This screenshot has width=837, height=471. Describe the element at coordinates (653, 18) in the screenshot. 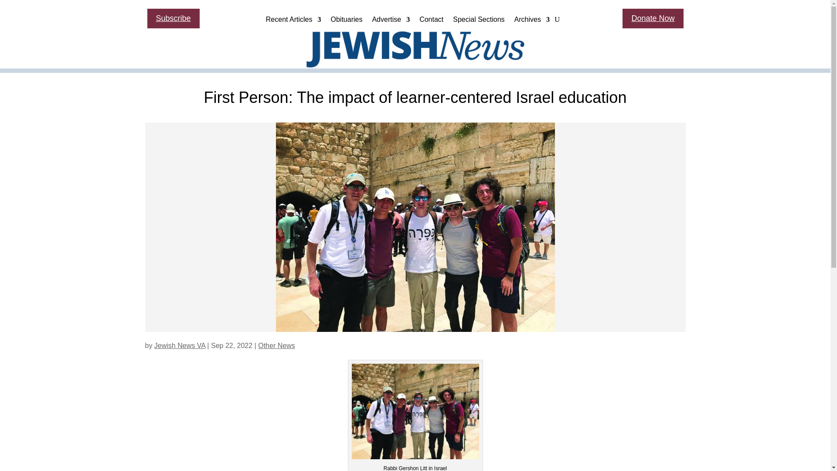

I see `Donate Now` at that location.